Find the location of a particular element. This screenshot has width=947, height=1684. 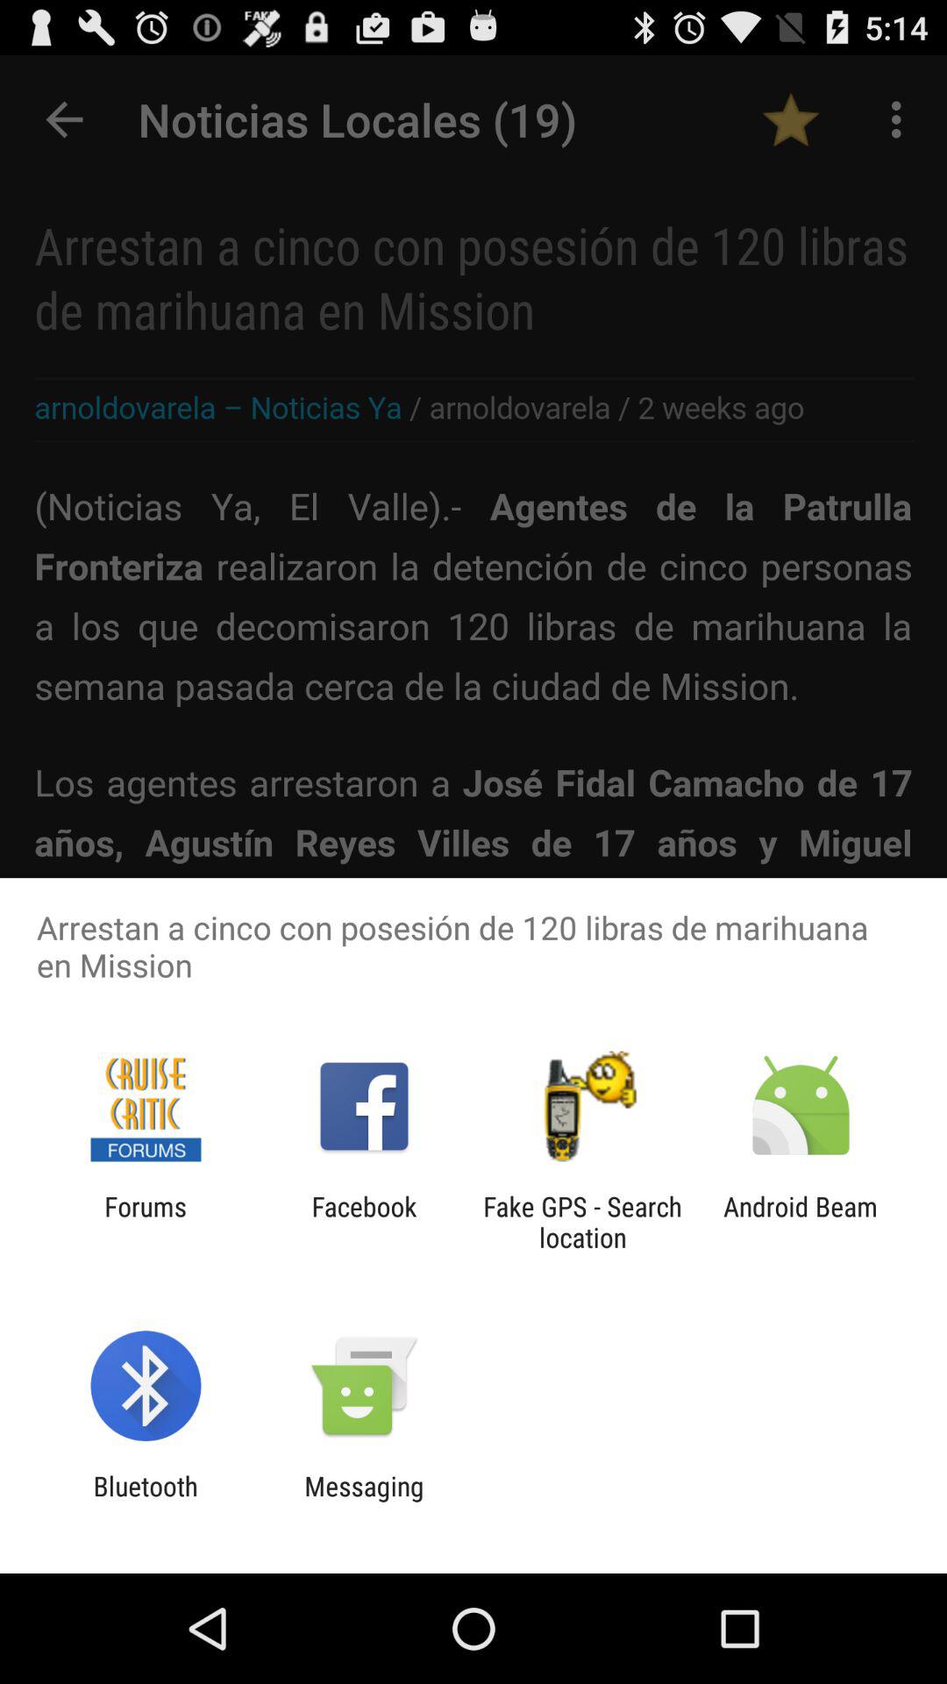

choose fake gps search app is located at coordinates (582, 1222).